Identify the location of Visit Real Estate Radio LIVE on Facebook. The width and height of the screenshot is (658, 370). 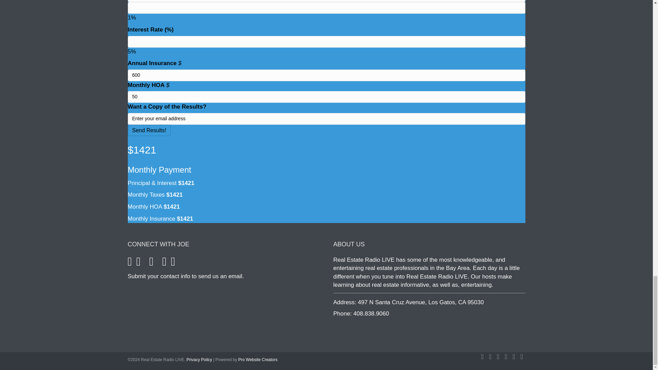
(130, 263).